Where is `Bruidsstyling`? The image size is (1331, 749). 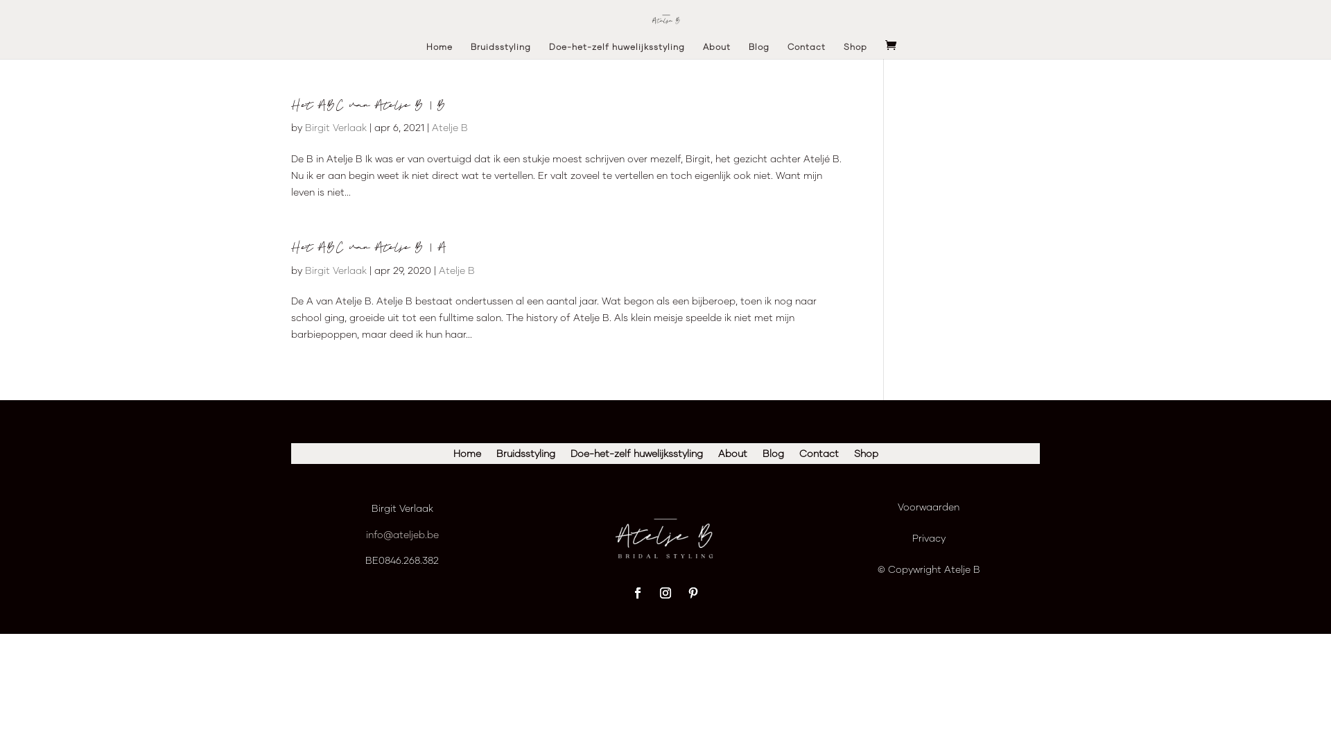 Bruidsstyling is located at coordinates (525, 456).